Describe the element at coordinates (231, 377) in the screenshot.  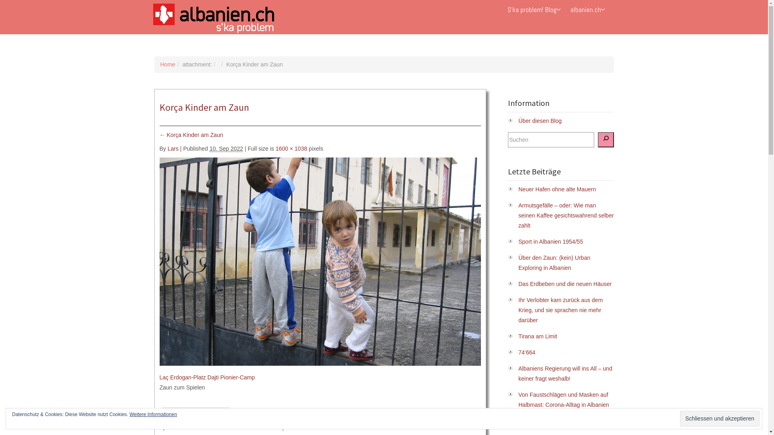
I see `Dajti Pionier-Camp` at that location.